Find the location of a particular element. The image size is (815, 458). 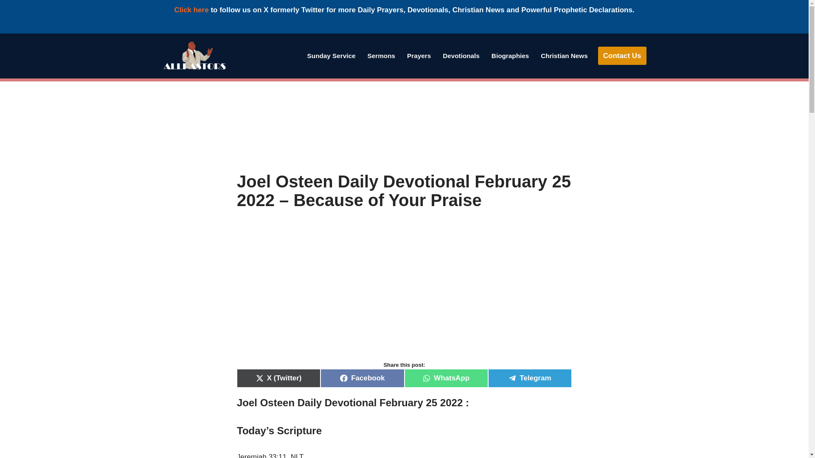

Facebook is located at coordinates (362, 378).